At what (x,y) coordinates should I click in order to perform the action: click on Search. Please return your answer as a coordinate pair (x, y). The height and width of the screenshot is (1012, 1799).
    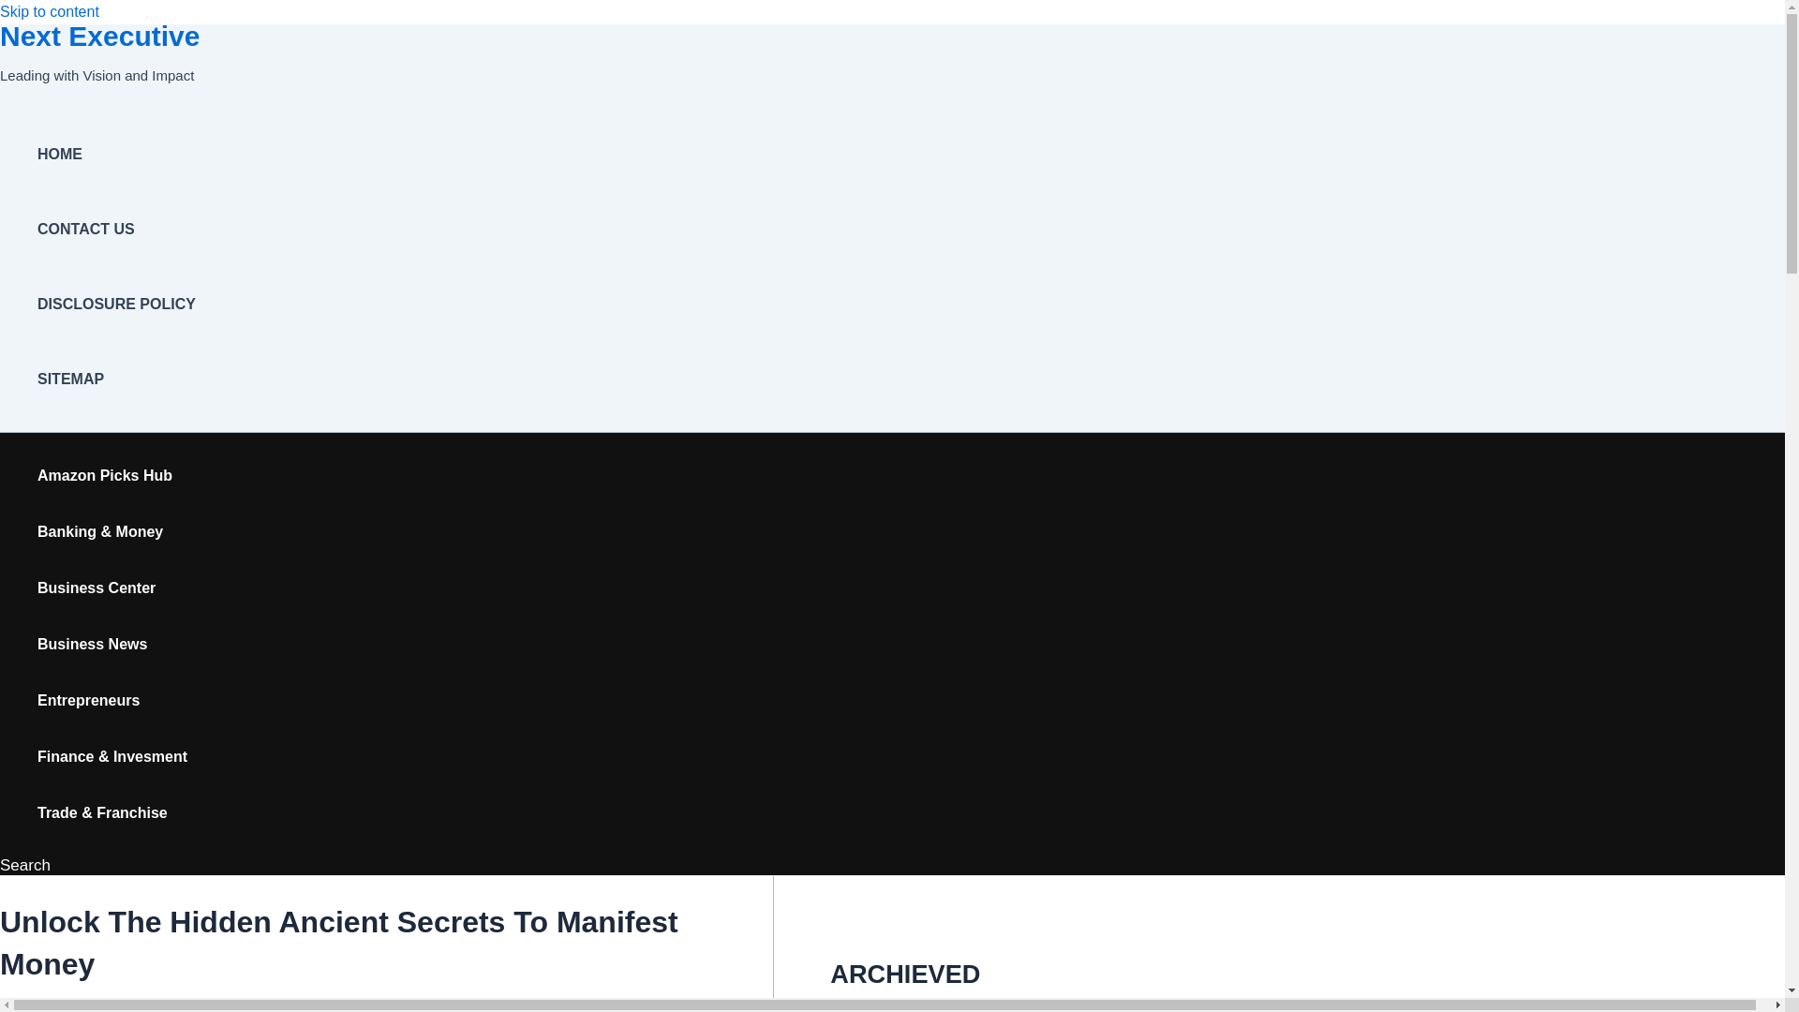
    Looking at the image, I should click on (24, 866).